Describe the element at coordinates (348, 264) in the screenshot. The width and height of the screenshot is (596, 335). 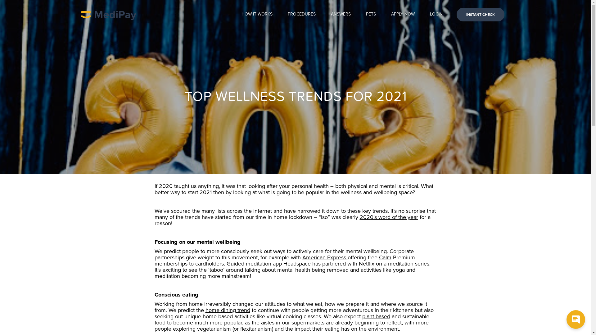
I see `partnered with Netflix` at that location.